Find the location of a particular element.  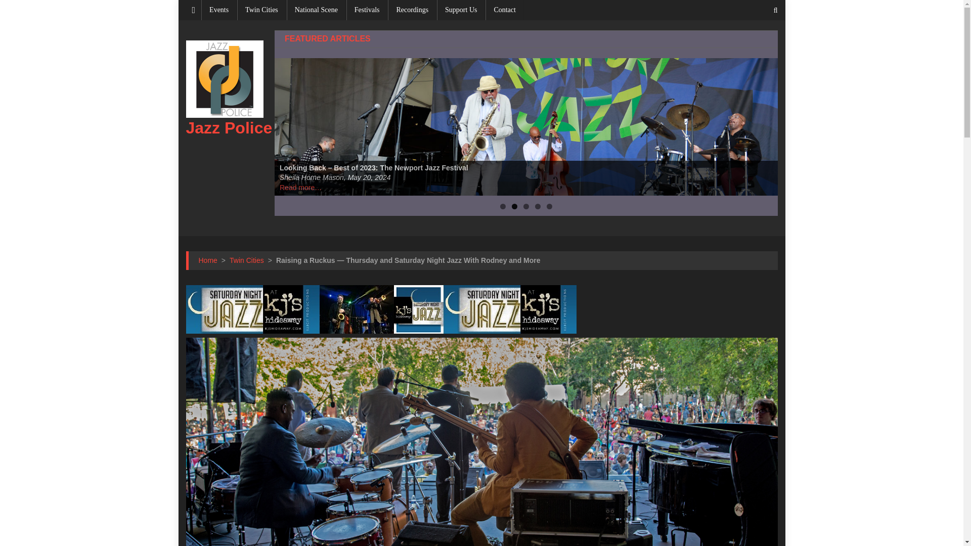

Search is located at coordinates (756, 43).